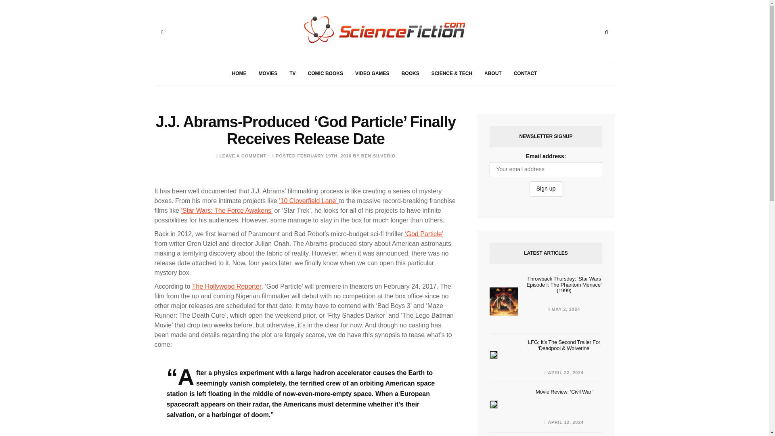 This screenshot has height=436, width=775. I want to click on Sign up, so click(546, 189).